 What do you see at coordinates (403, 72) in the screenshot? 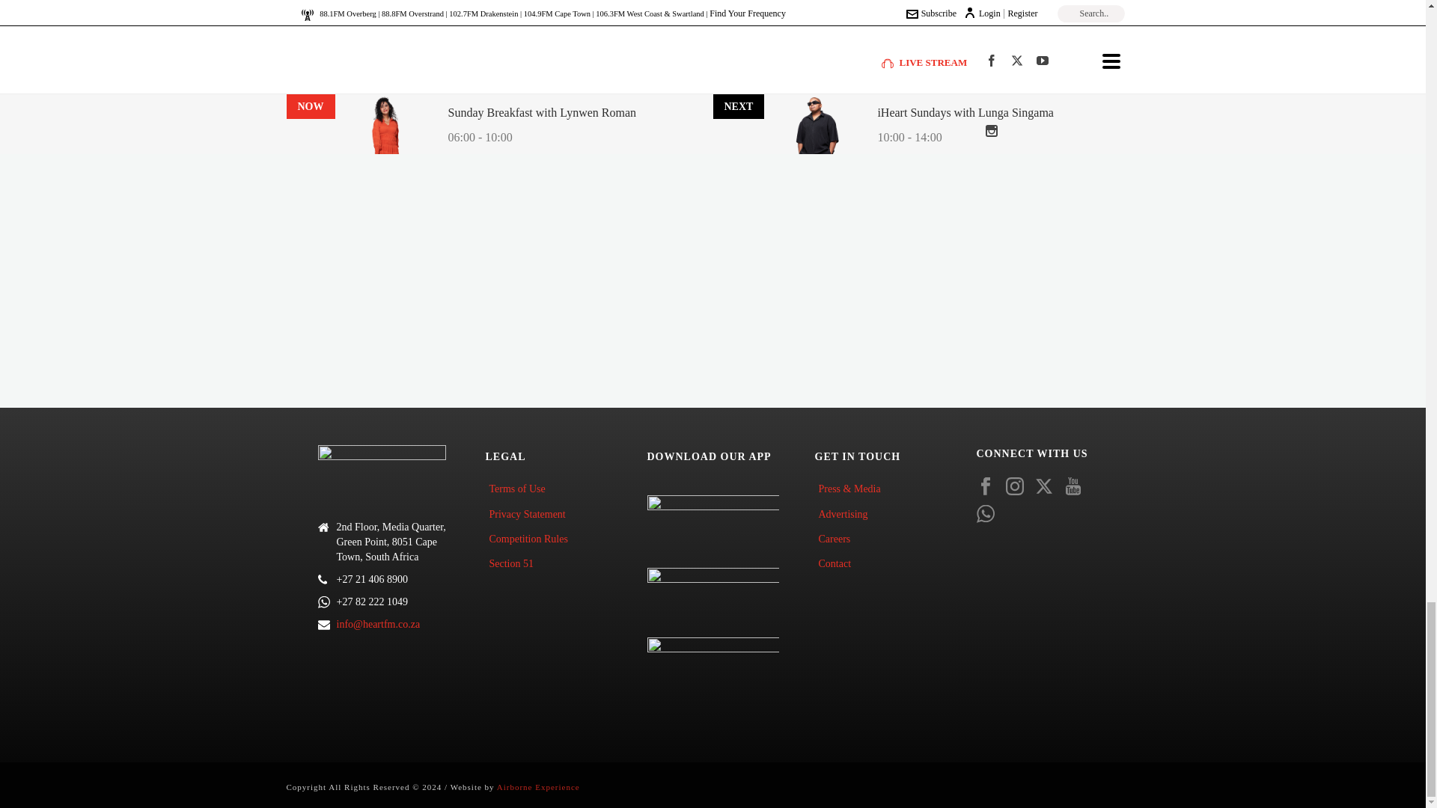
I see `Water outage for some Cape Town suburbs` at bounding box center [403, 72].